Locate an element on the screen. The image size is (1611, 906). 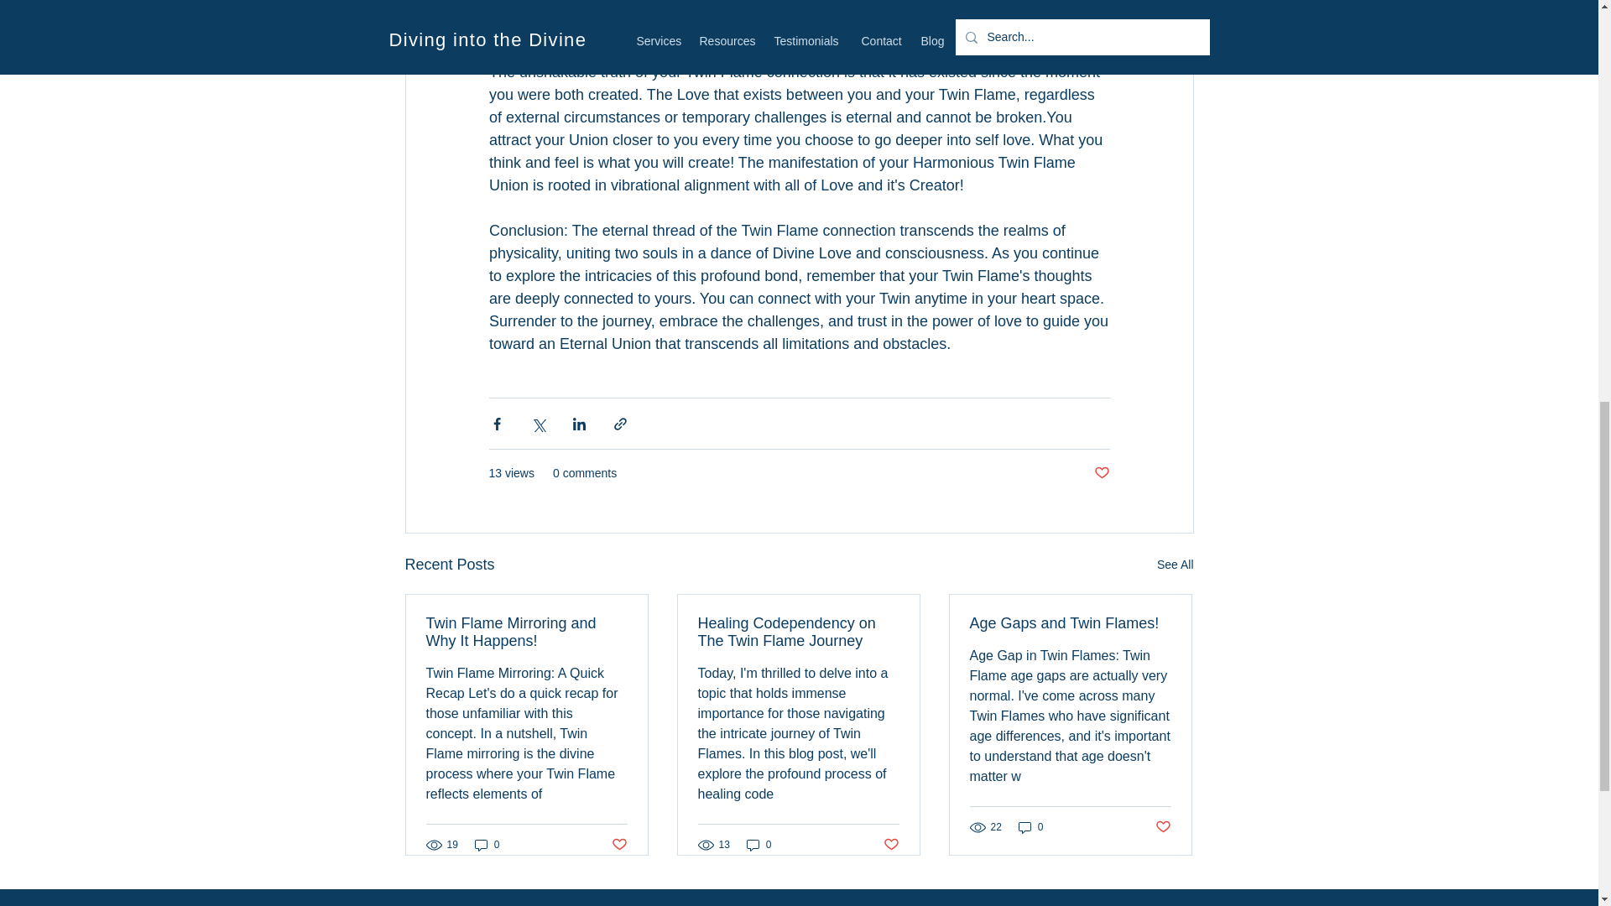
0 is located at coordinates (759, 845).